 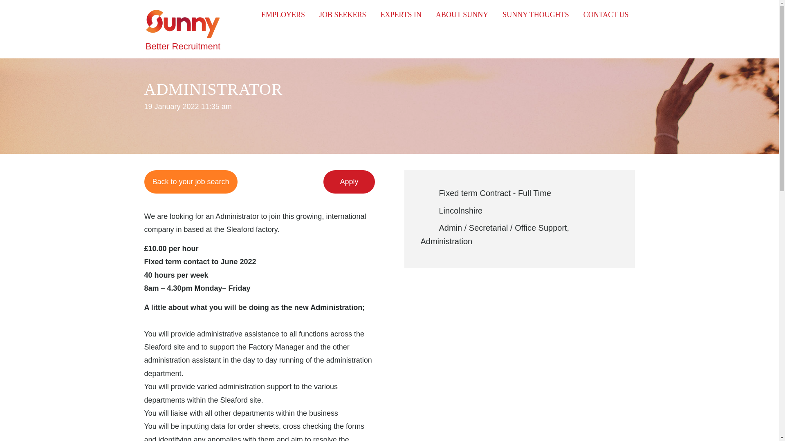 What do you see at coordinates (495, 193) in the screenshot?
I see `Fixed term Contract - Full Time` at bounding box center [495, 193].